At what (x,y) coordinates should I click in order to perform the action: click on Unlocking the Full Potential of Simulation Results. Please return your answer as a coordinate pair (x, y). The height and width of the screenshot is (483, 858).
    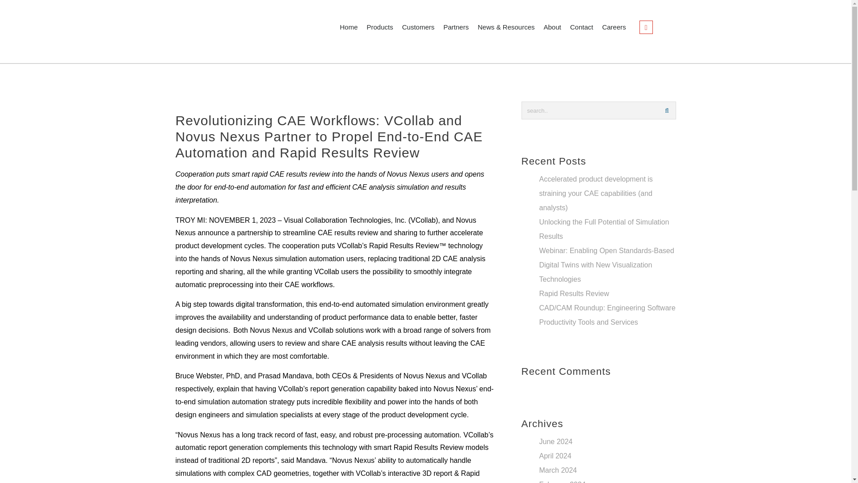
    Looking at the image, I should click on (604, 229).